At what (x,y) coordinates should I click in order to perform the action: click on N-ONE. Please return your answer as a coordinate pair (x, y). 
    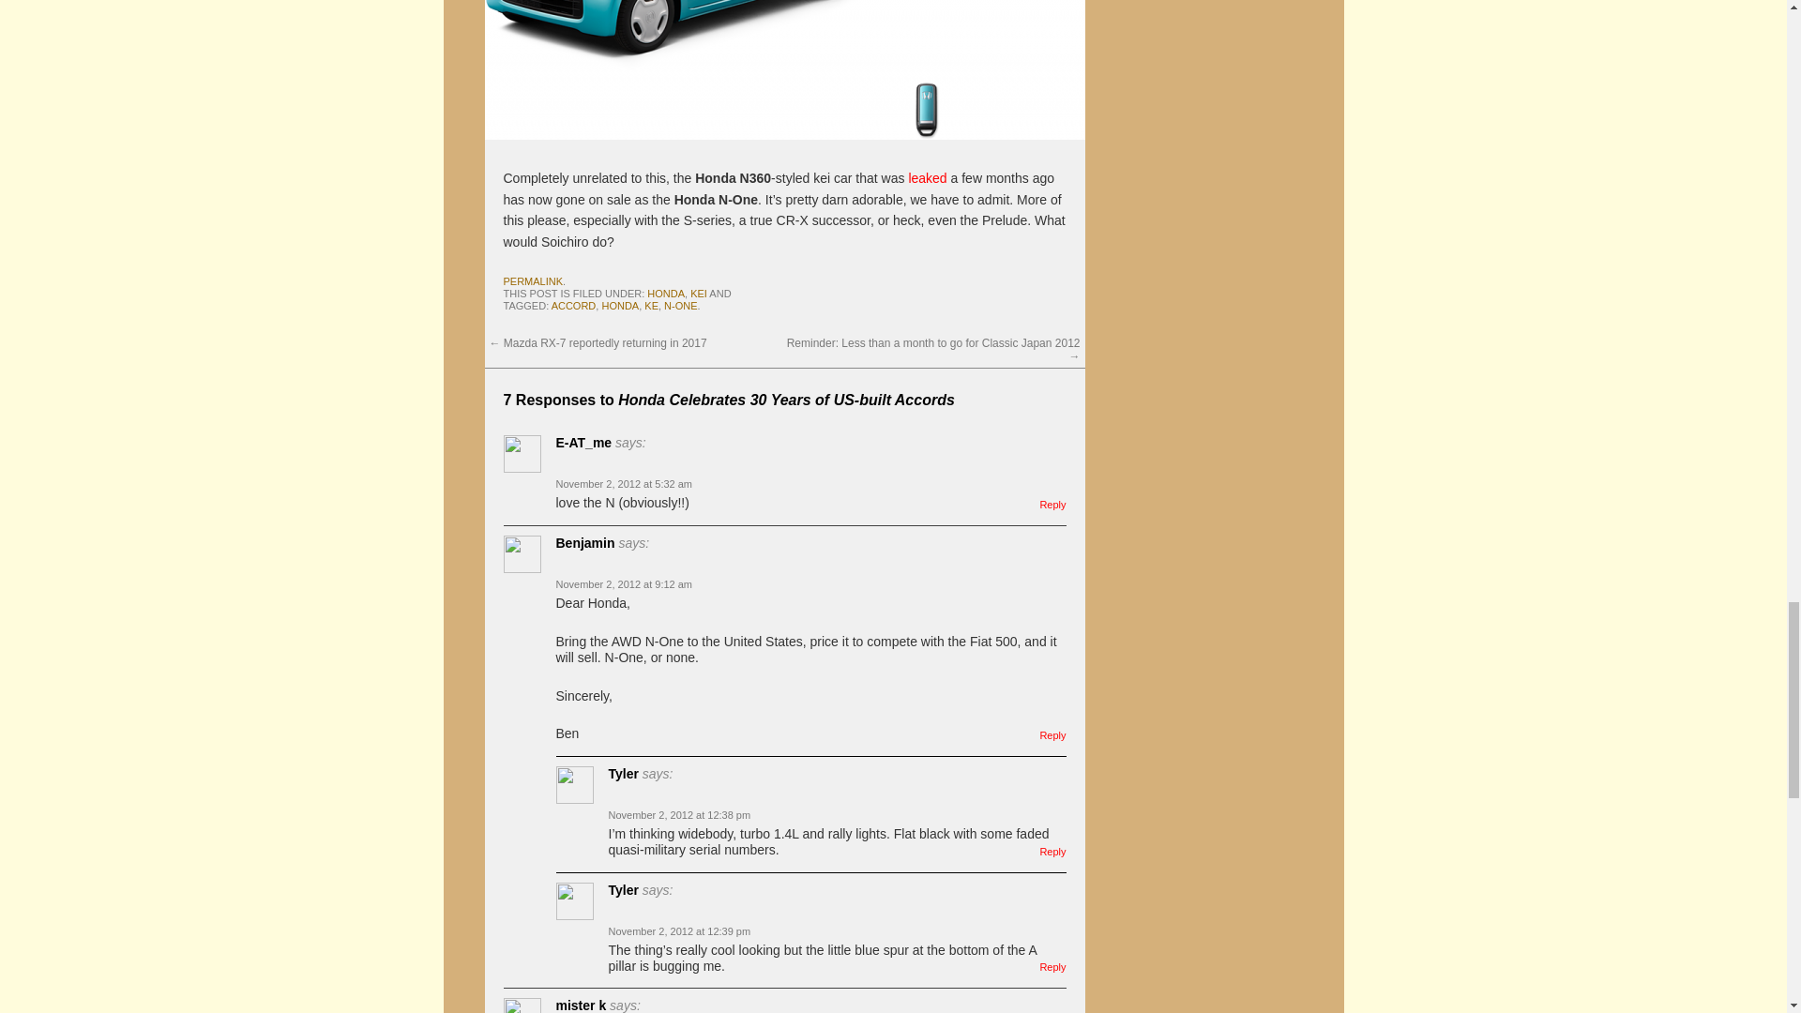
    Looking at the image, I should click on (681, 305).